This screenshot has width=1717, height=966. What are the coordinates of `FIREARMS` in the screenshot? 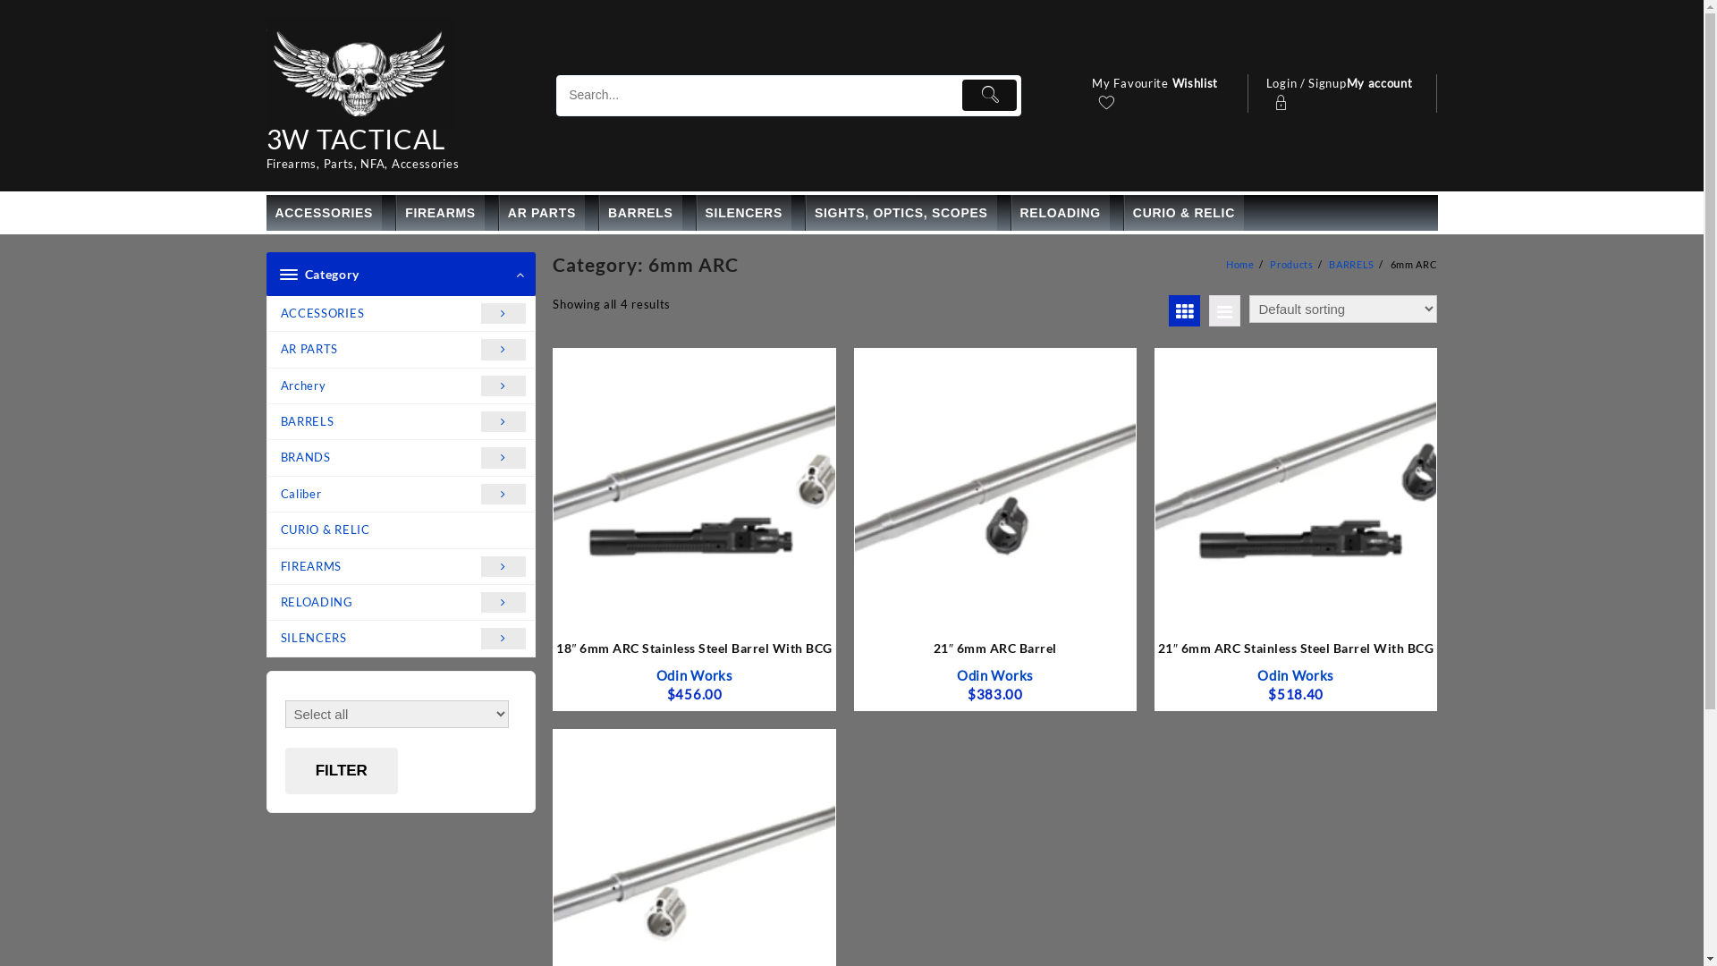 It's located at (401, 567).